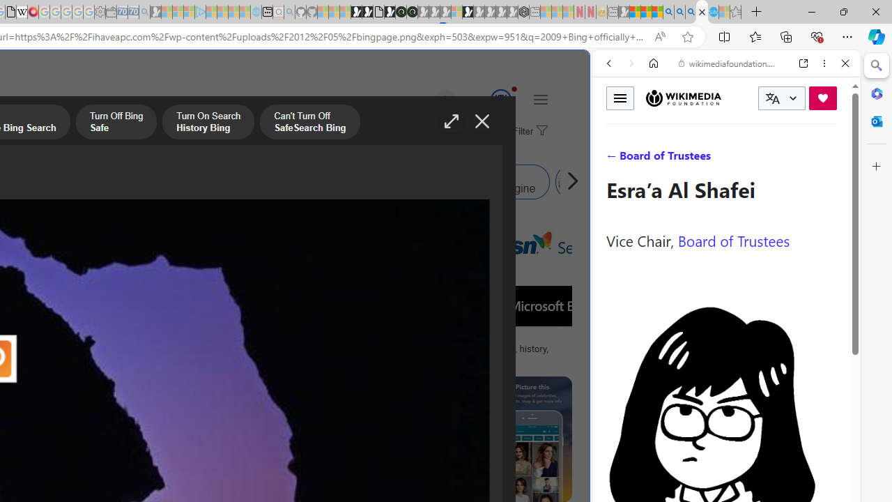 This screenshot has height=502, width=892. I want to click on Owner of Bing Search Engine, so click(474, 181).